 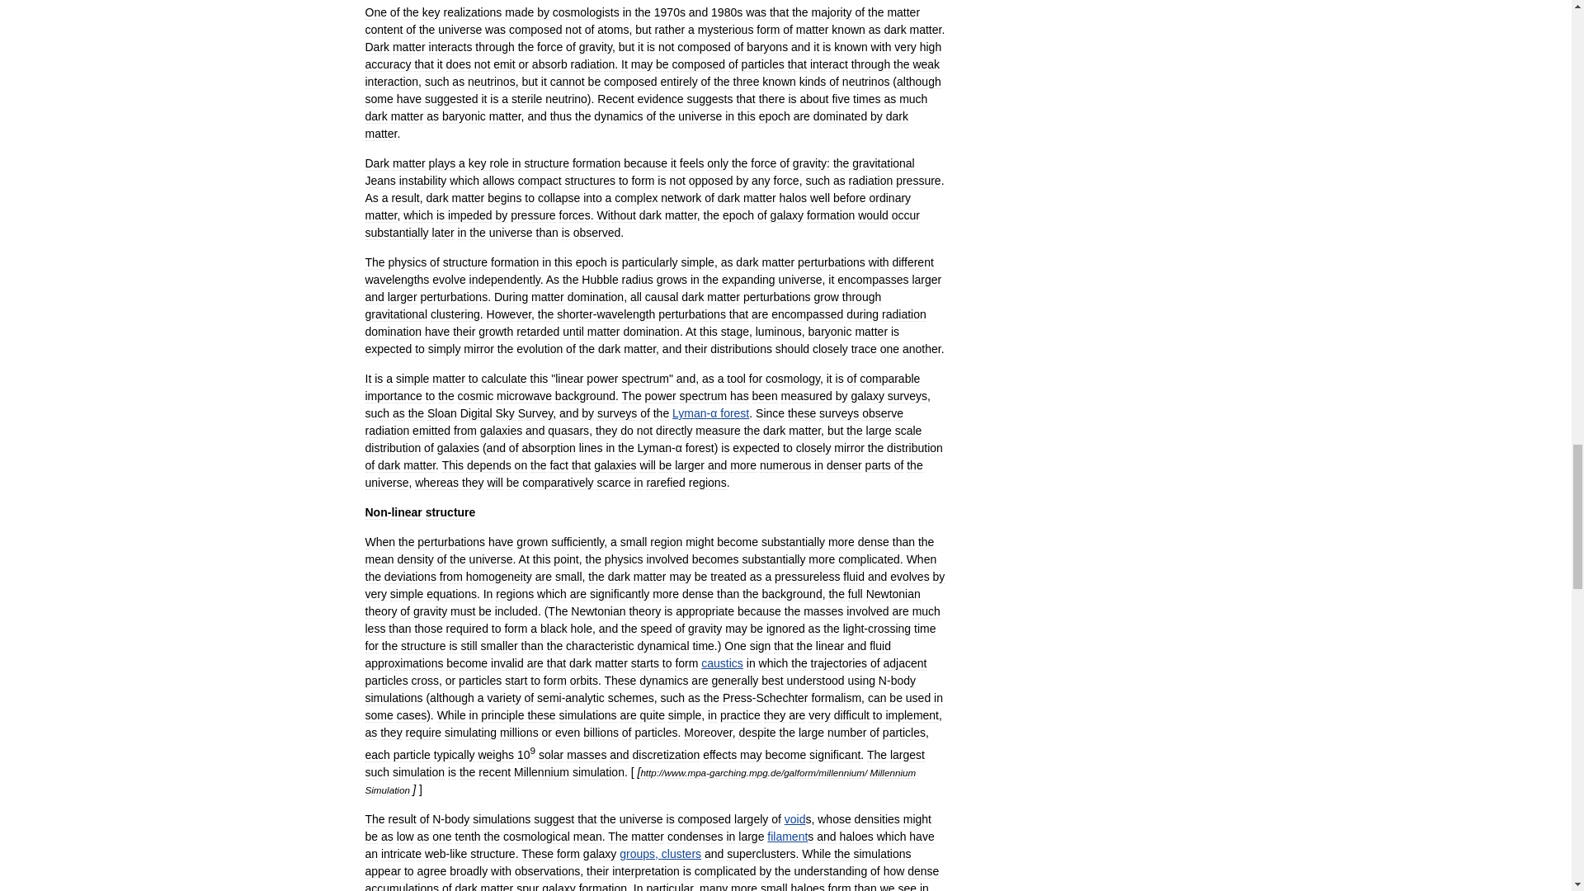 I want to click on groups, clusters, so click(x=660, y=854).